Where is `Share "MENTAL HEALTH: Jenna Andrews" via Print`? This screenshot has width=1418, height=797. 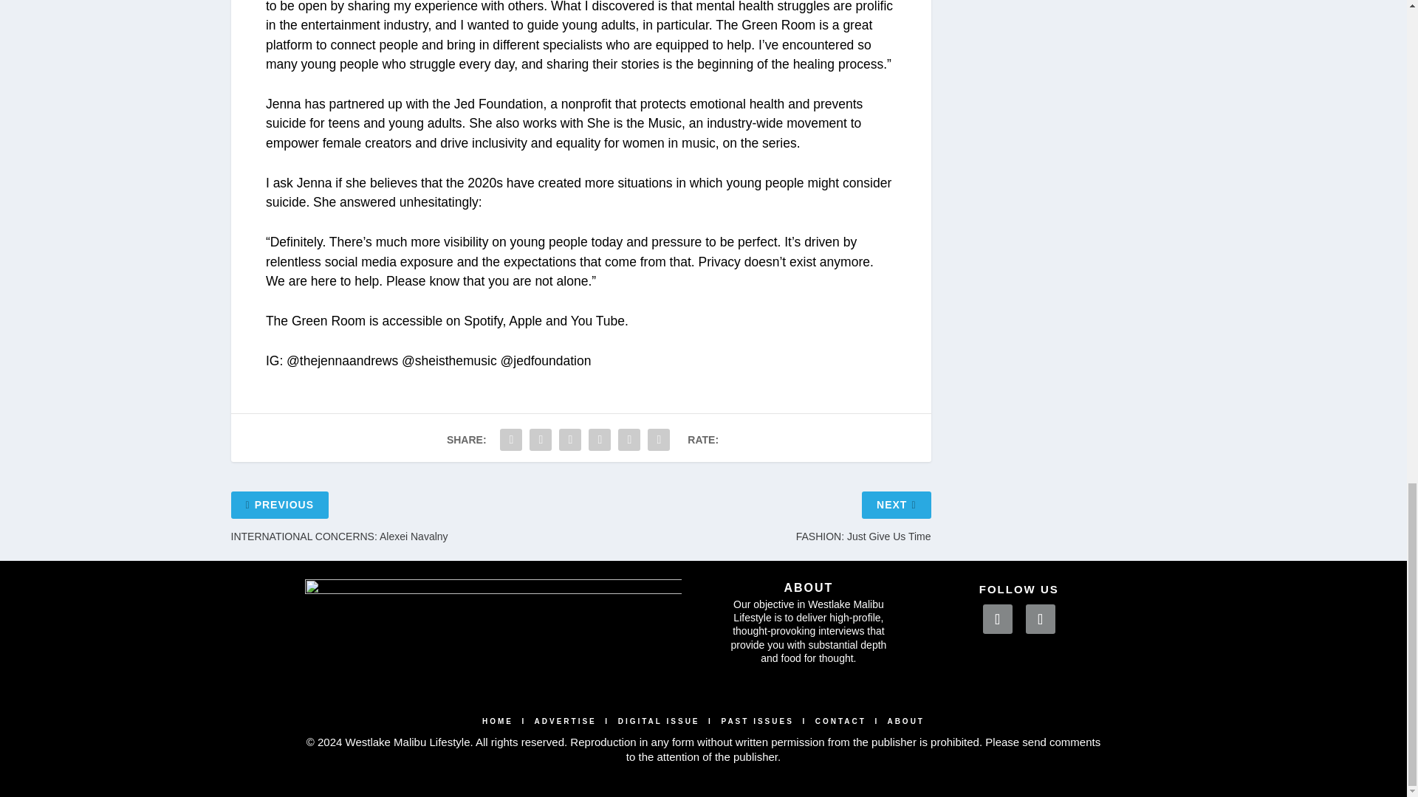
Share "MENTAL HEALTH: Jenna Andrews" via Print is located at coordinates (659, 439).